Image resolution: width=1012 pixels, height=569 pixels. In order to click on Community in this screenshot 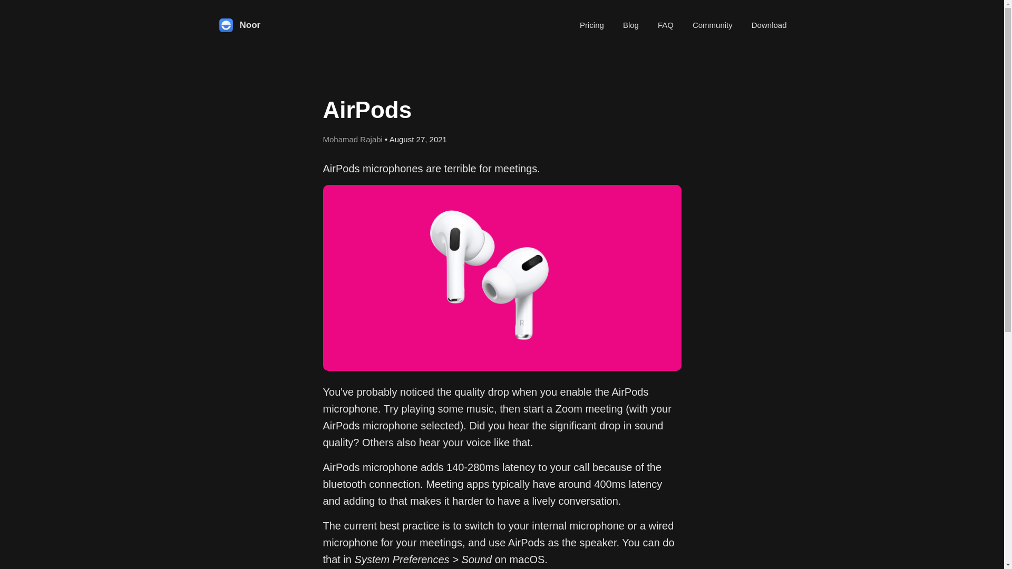, I will do `click(713, 24)`.